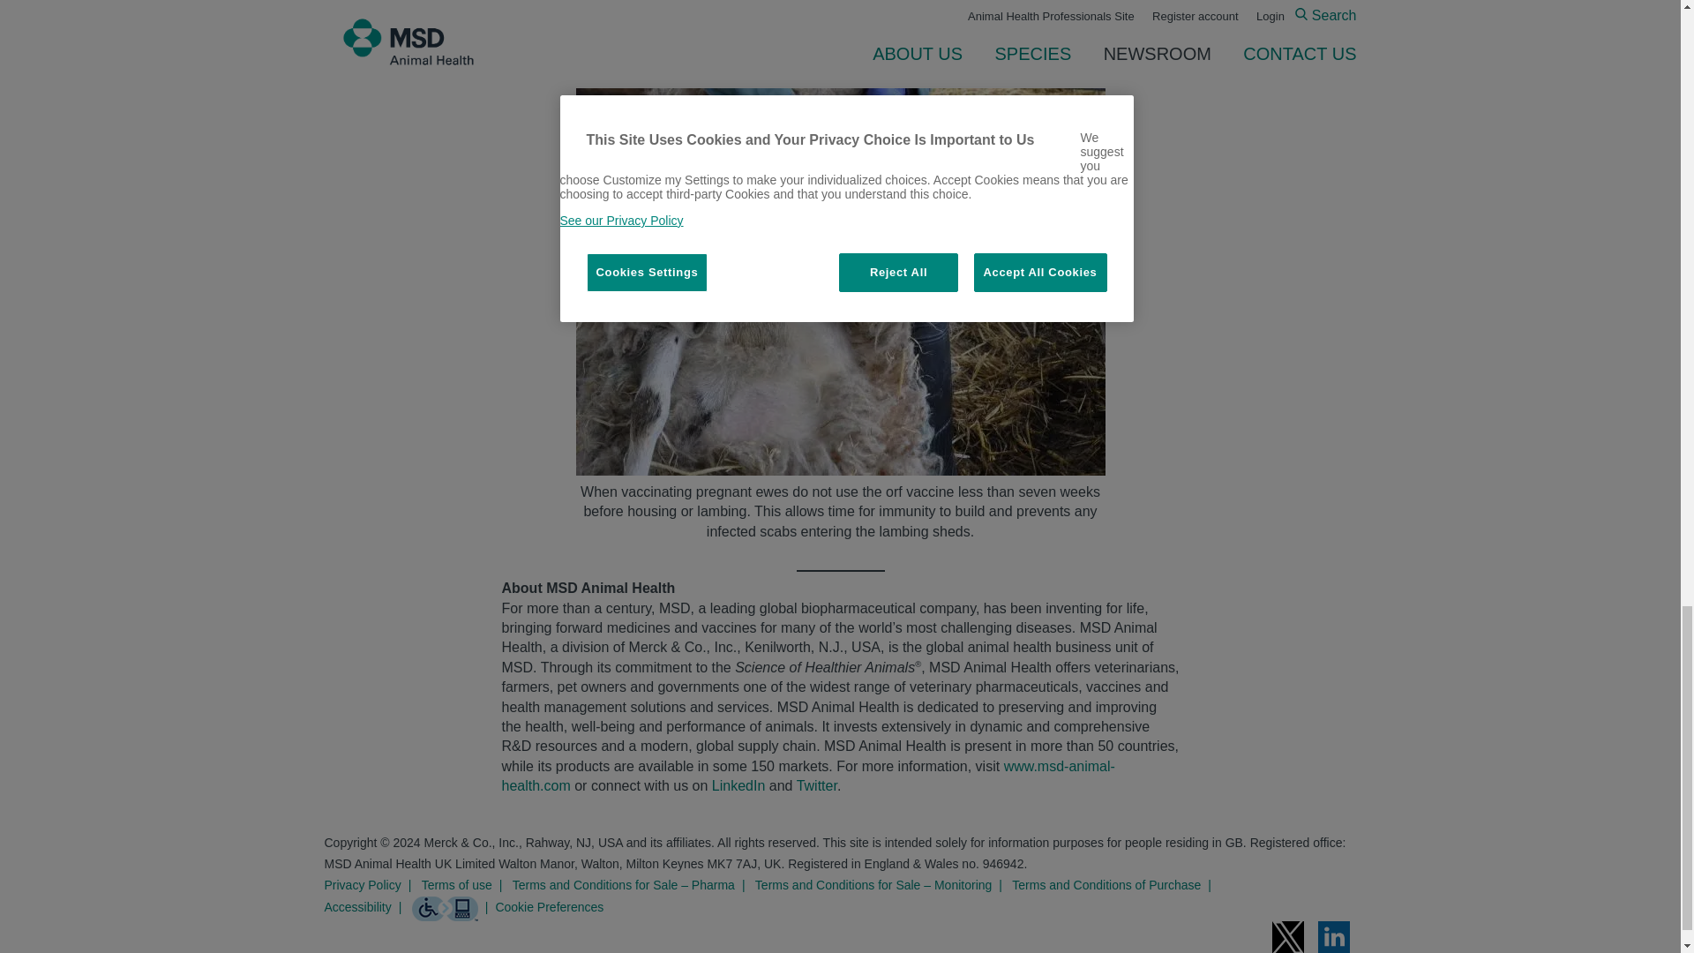  Describe the element at coordinates (816, 785) in the screenshot. I see `Twitter` at that location.